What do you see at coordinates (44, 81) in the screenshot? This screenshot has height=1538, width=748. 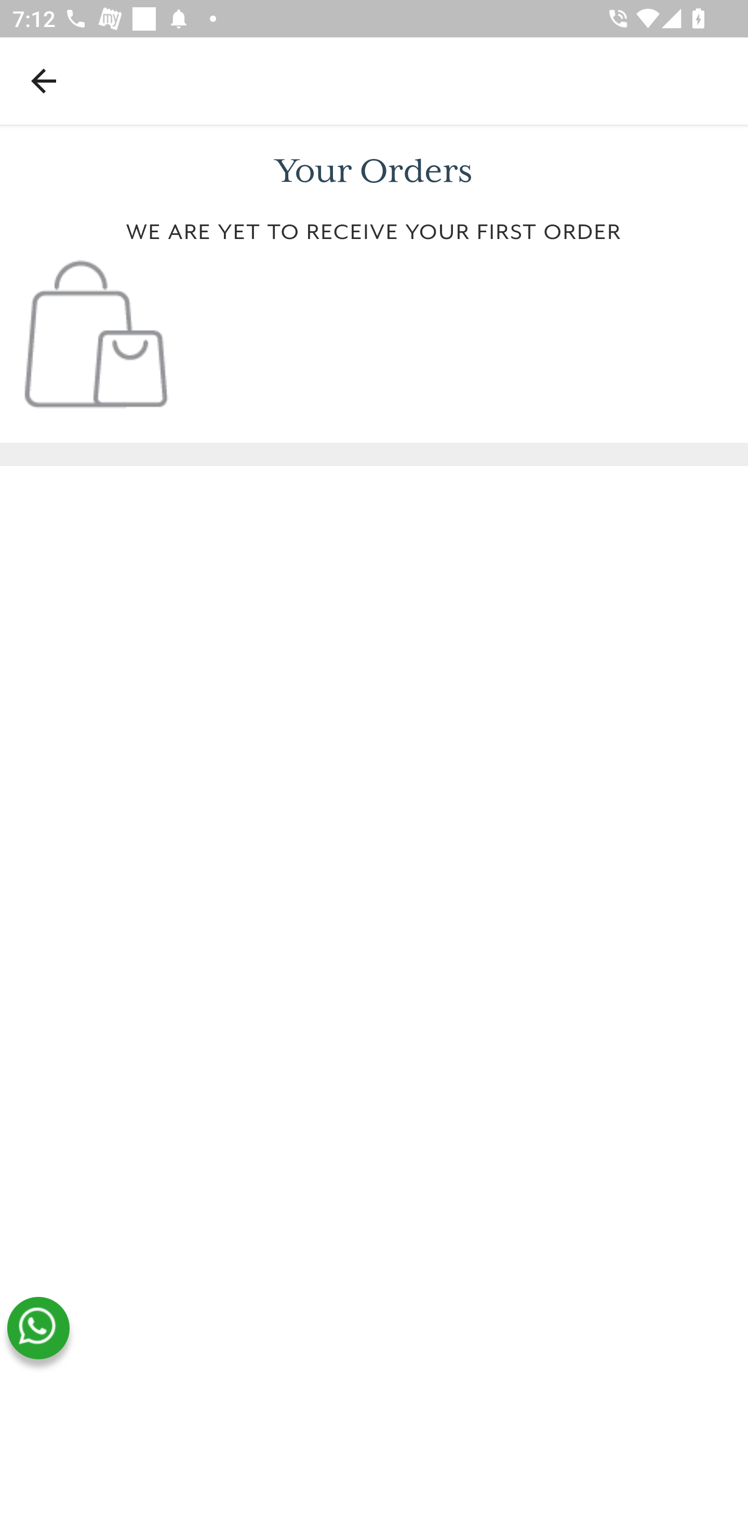 I see `Navigate up` at bounding box center [44, 81].